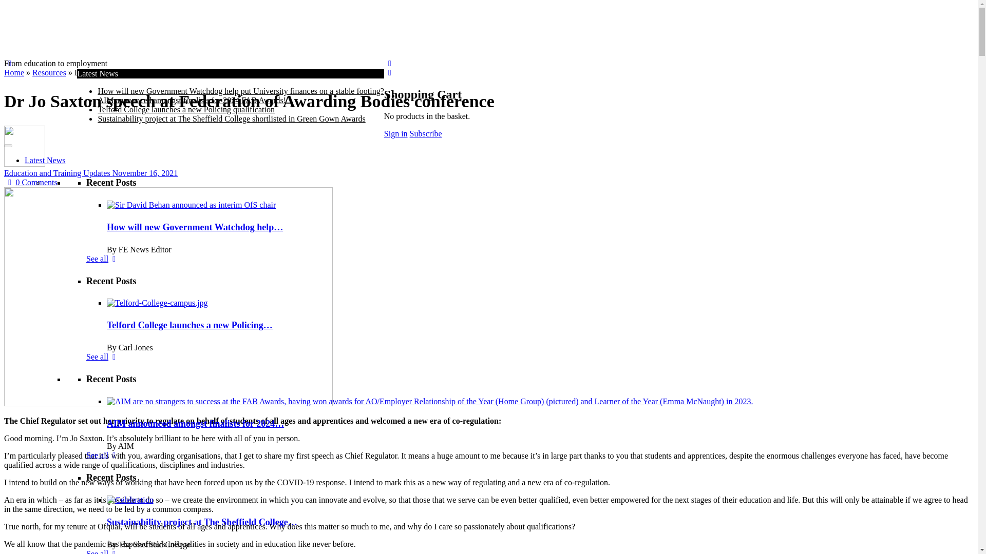  I want to click on AIM announced amongst finalists for 2024 FAB Awards!, so click(192, 100).